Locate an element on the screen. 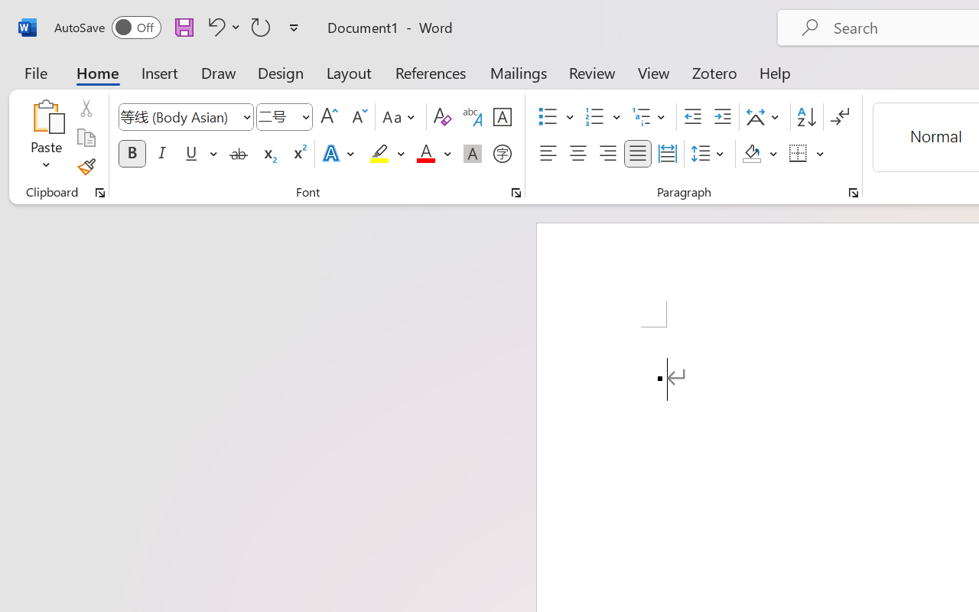  Repeat Style is located at coordinates (261, 27).